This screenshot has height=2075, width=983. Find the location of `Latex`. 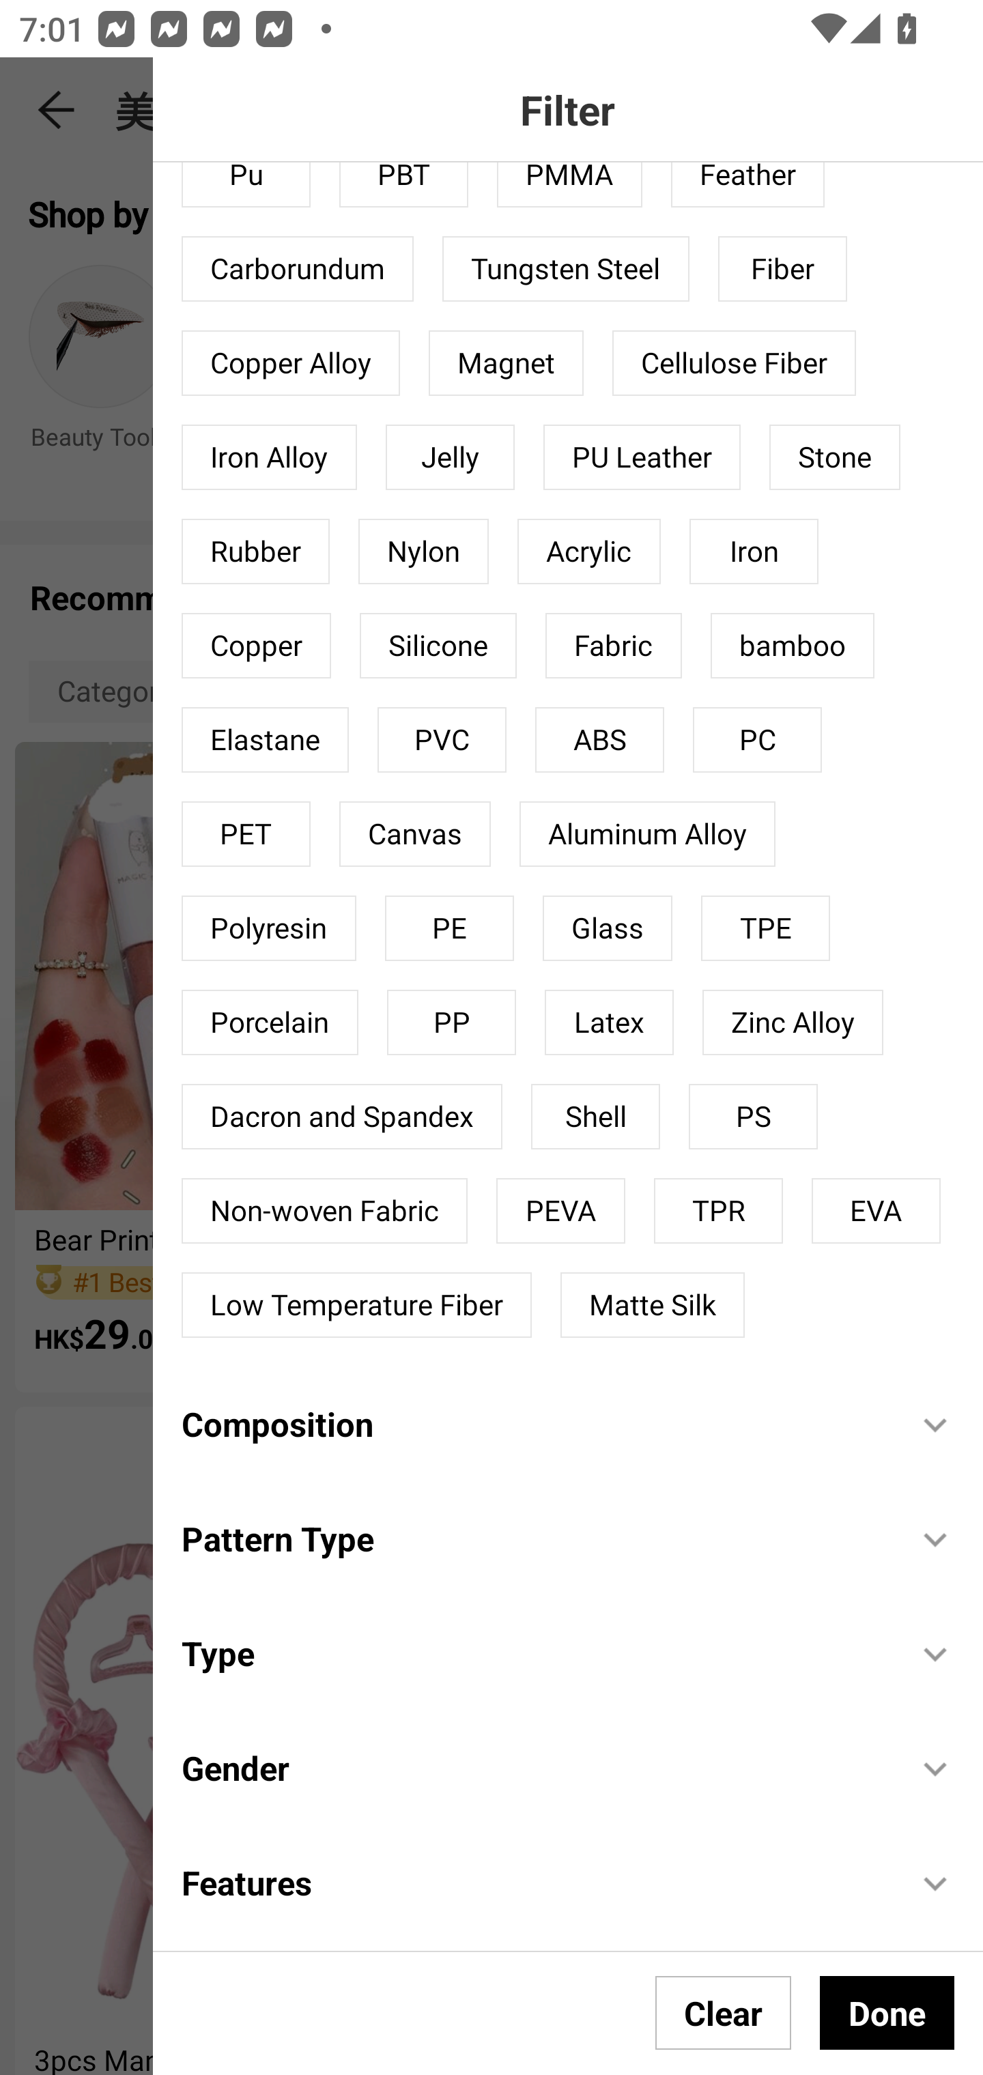

Latex is located at coordinates (609, 1022).